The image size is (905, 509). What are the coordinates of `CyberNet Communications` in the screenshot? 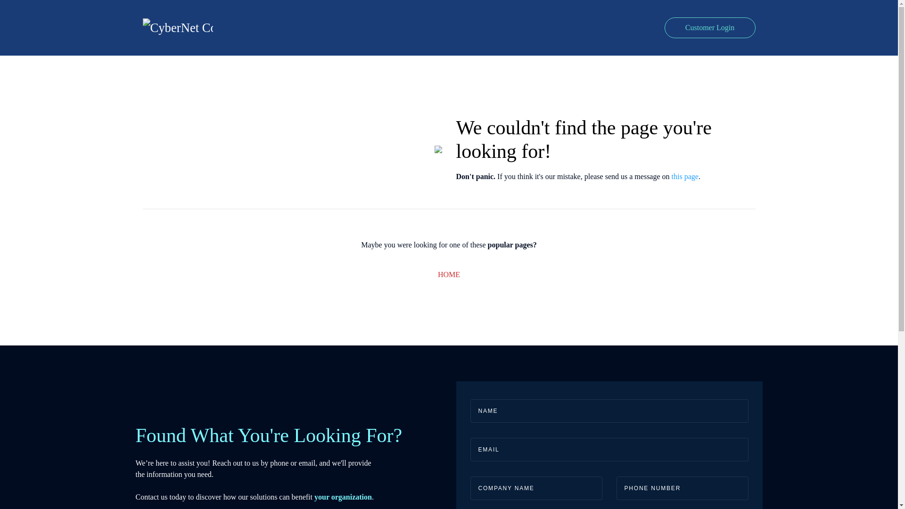 It's located at (177, 27).